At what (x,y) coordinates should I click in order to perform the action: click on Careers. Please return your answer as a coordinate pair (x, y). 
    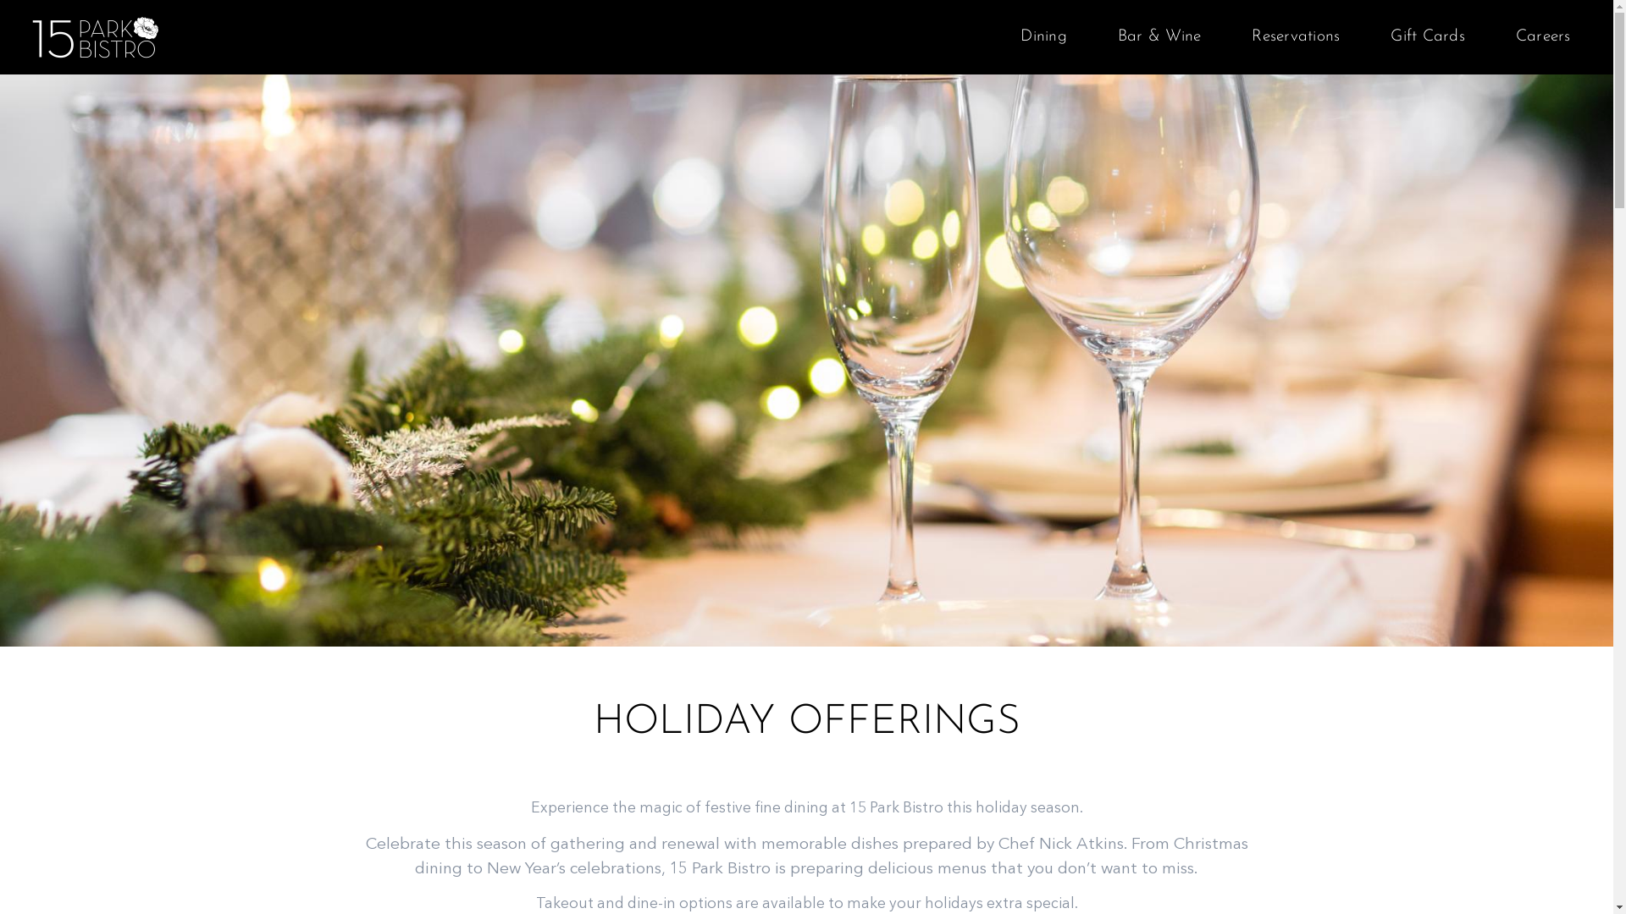
    Looking at the image, I should click on (1543, 37).